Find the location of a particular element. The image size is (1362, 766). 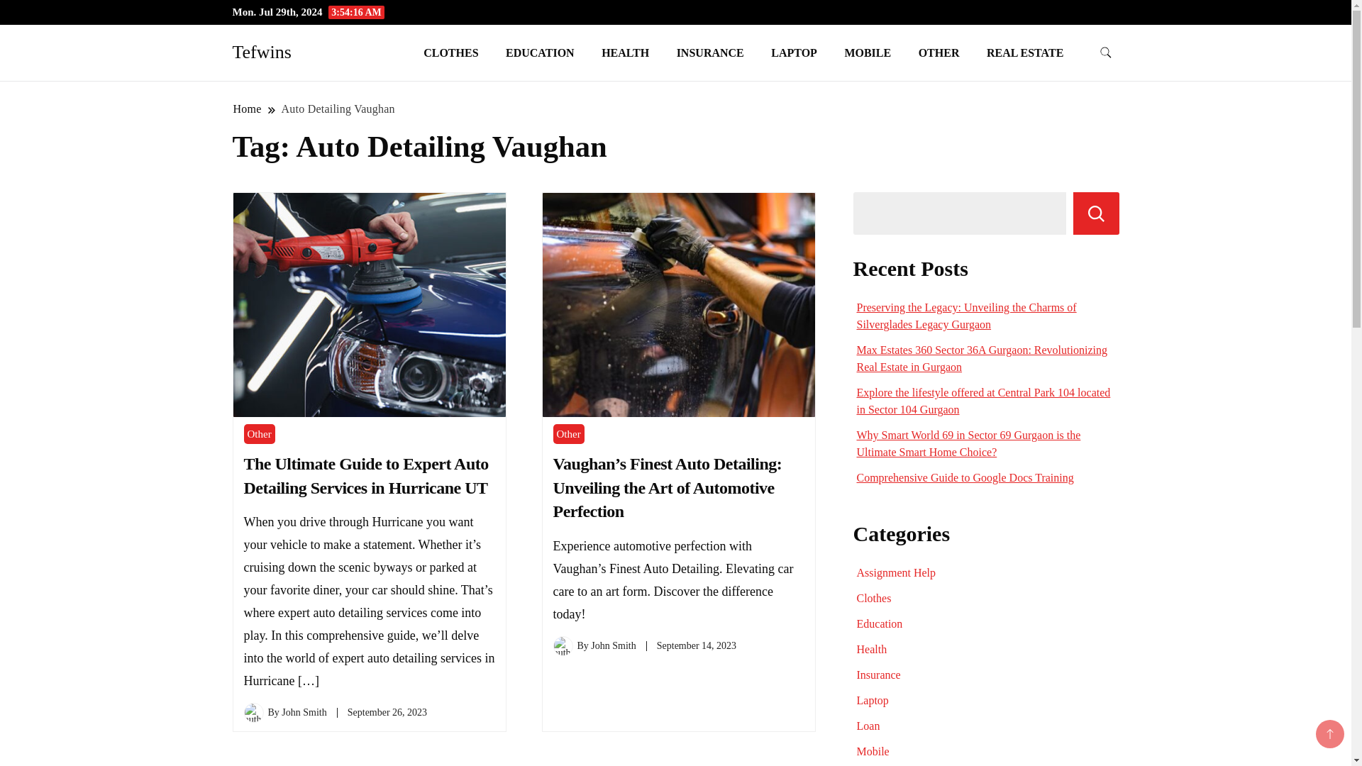

INSURANCE is located at coordinates (709, 52).